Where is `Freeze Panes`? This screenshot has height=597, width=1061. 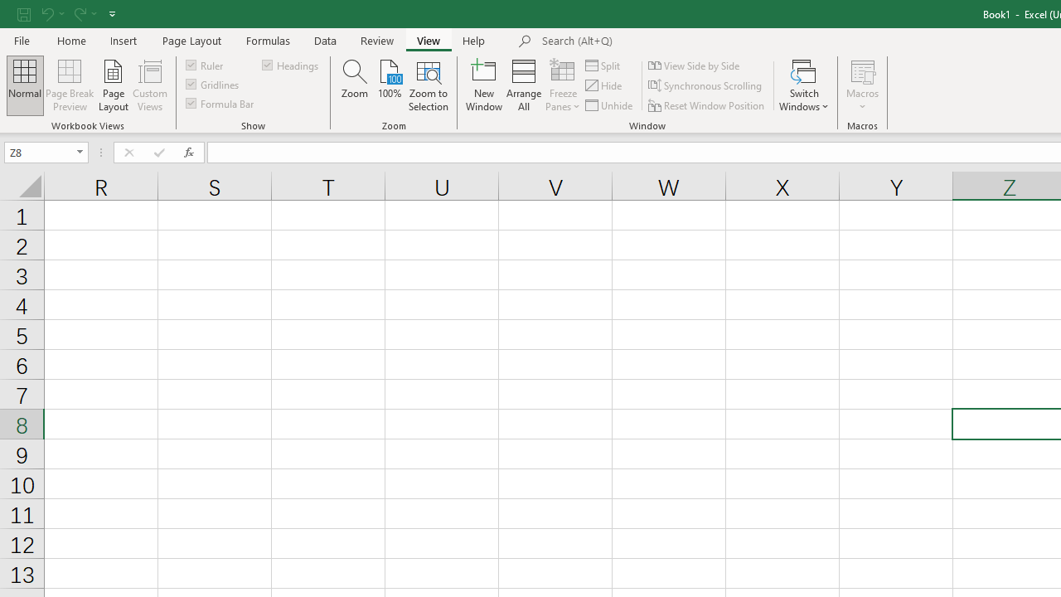
Freeze Panes is located at coordinates (562, 85).